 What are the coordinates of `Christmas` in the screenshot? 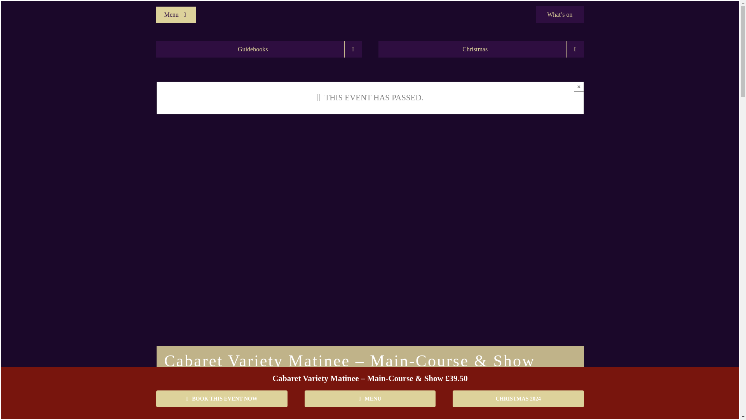 It's located at (481, 49).